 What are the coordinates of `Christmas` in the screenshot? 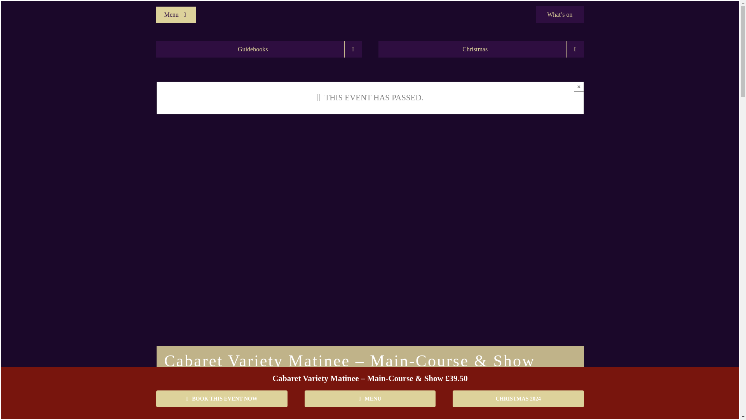 It's located at (481, 49).